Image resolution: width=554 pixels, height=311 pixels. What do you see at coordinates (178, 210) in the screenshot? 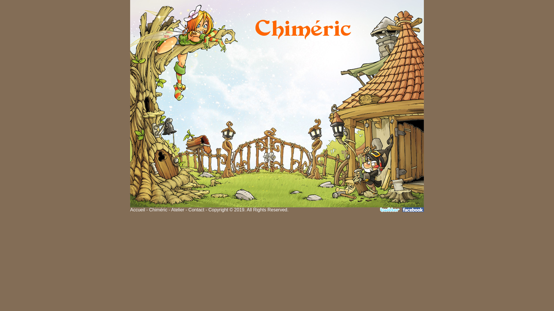
I see `Atelier` at bounding box center [178, 210].